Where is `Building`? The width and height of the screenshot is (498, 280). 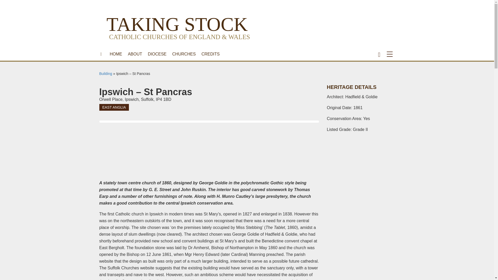 Building is located at coordinates (106, 74).